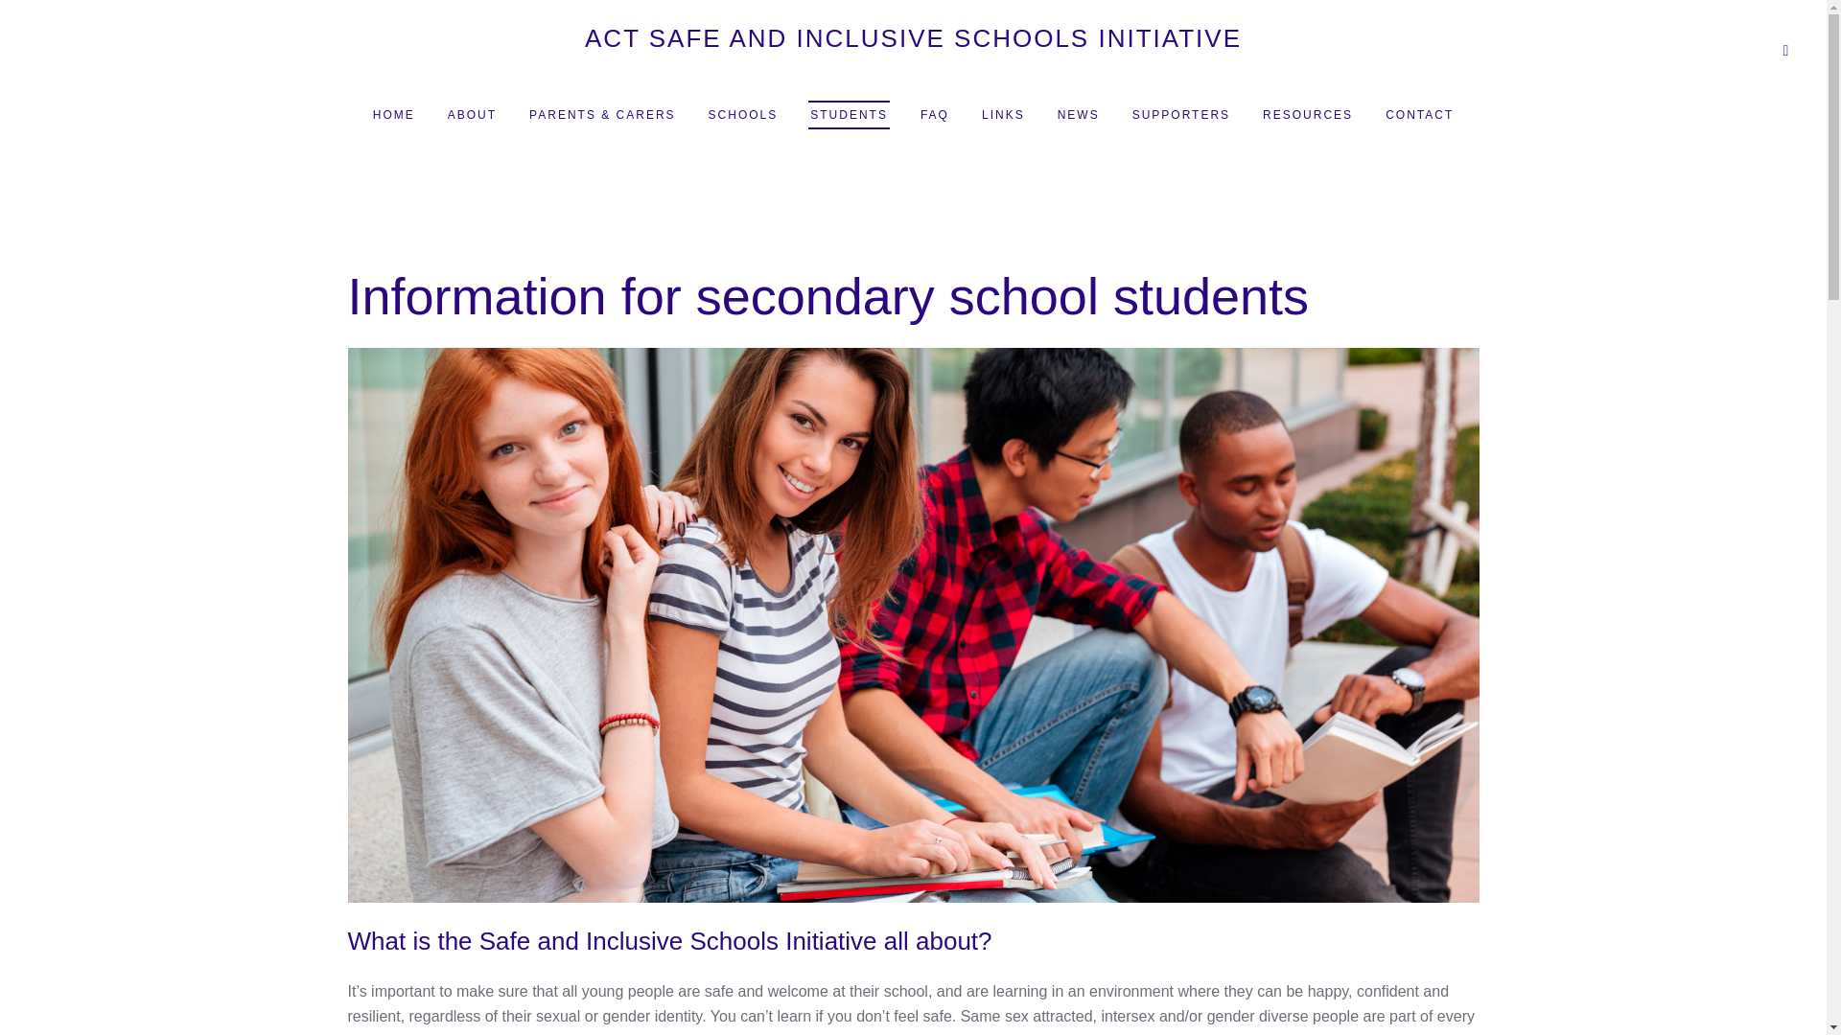 The width and height of the screenshot is (1841, 1035). I want to click on NEWS, so click(1078, 115).